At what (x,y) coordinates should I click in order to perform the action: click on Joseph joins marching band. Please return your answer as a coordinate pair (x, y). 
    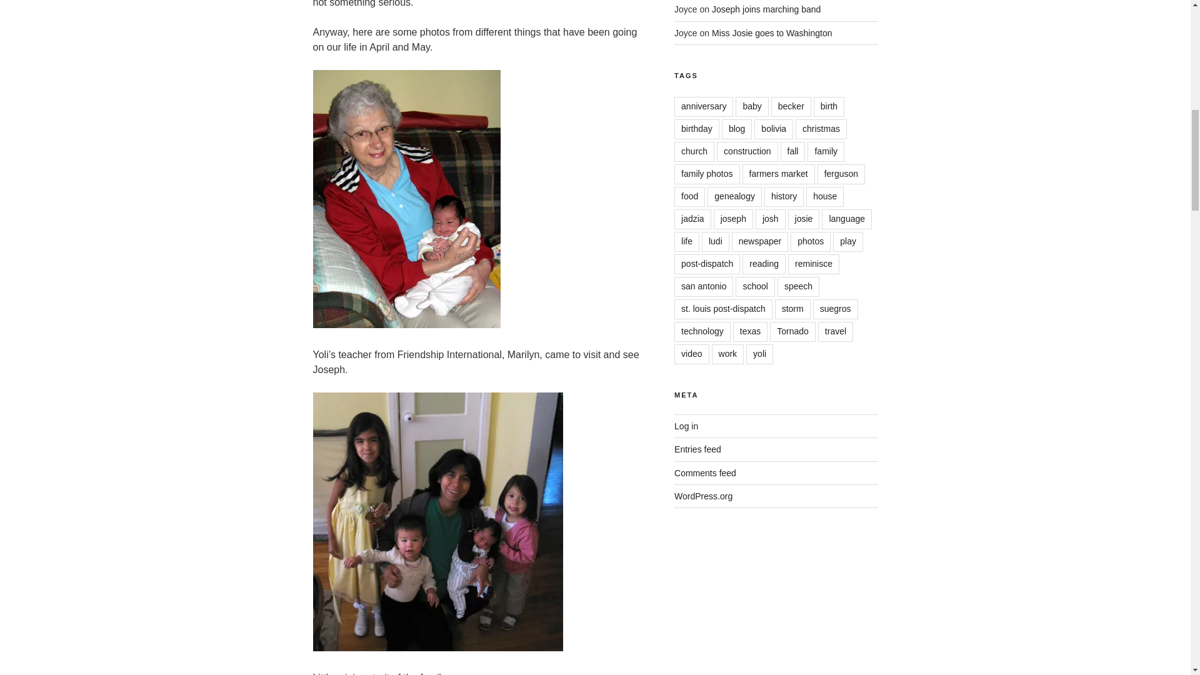
    Looking at the image, I should click on (766, 9).